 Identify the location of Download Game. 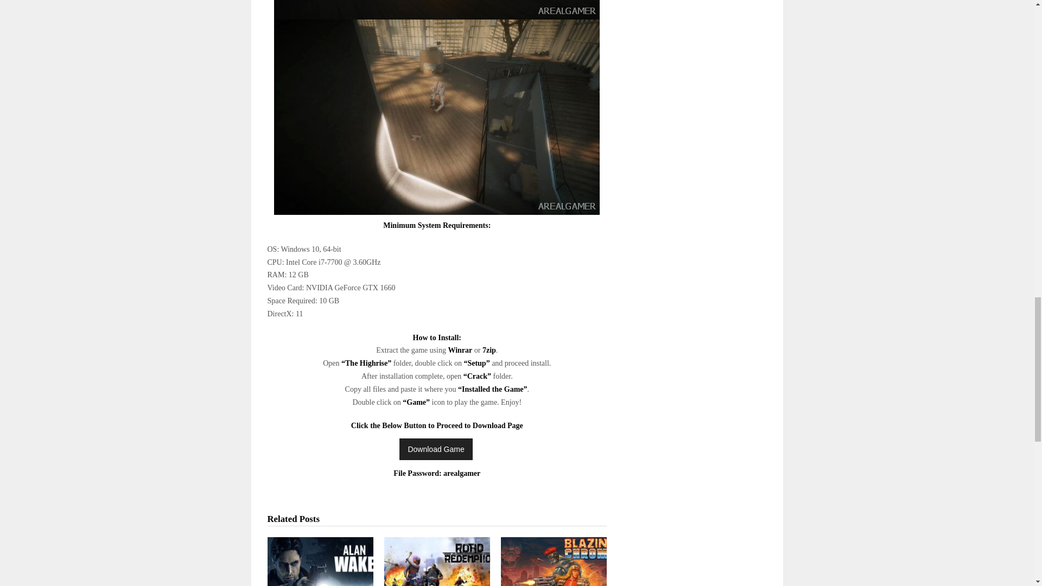
(435, 449).